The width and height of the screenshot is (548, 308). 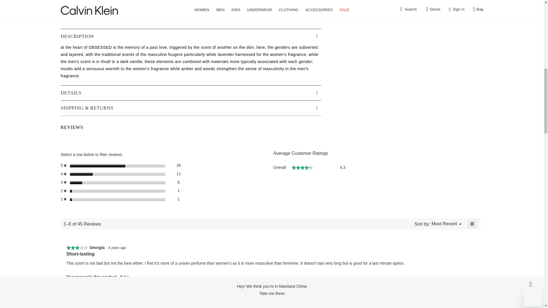 What do you see at coordinates (77, 248) in the screenshot?
I see `3 out of 5 stars.` at bounding box center [77, 248].